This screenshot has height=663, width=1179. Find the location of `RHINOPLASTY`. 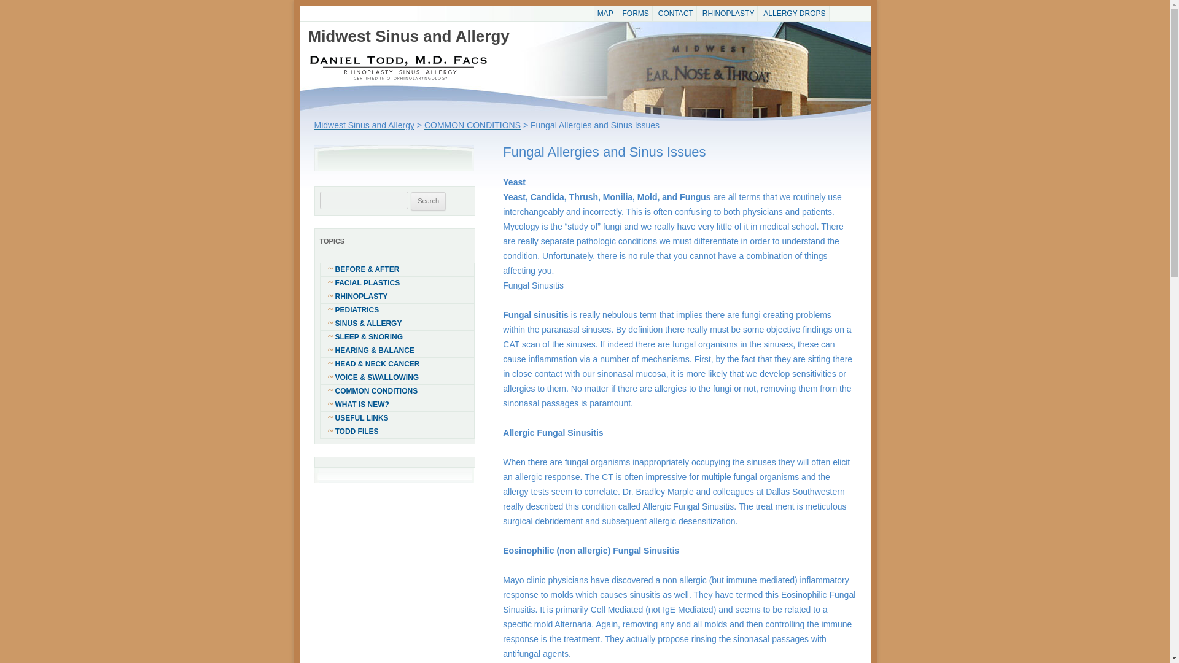

RHINOPLASTY is located at coordinates (397, 297).